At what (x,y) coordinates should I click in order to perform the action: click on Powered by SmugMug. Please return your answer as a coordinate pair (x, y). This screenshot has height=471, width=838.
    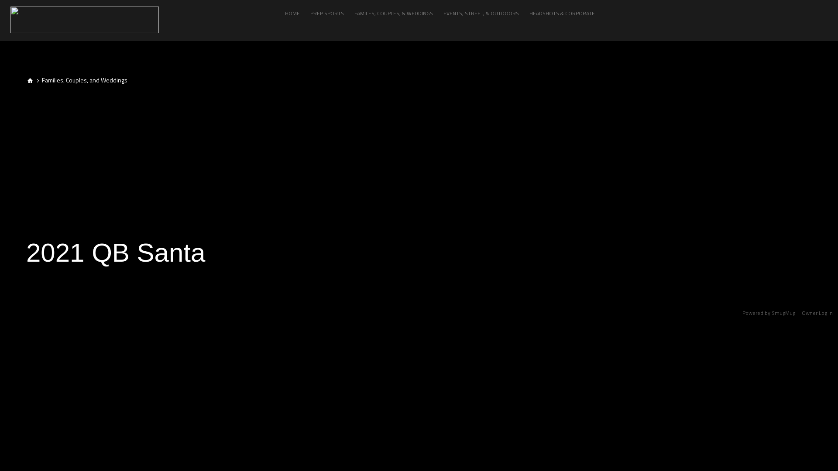
    Looking at the image, I should click on (769, 313).